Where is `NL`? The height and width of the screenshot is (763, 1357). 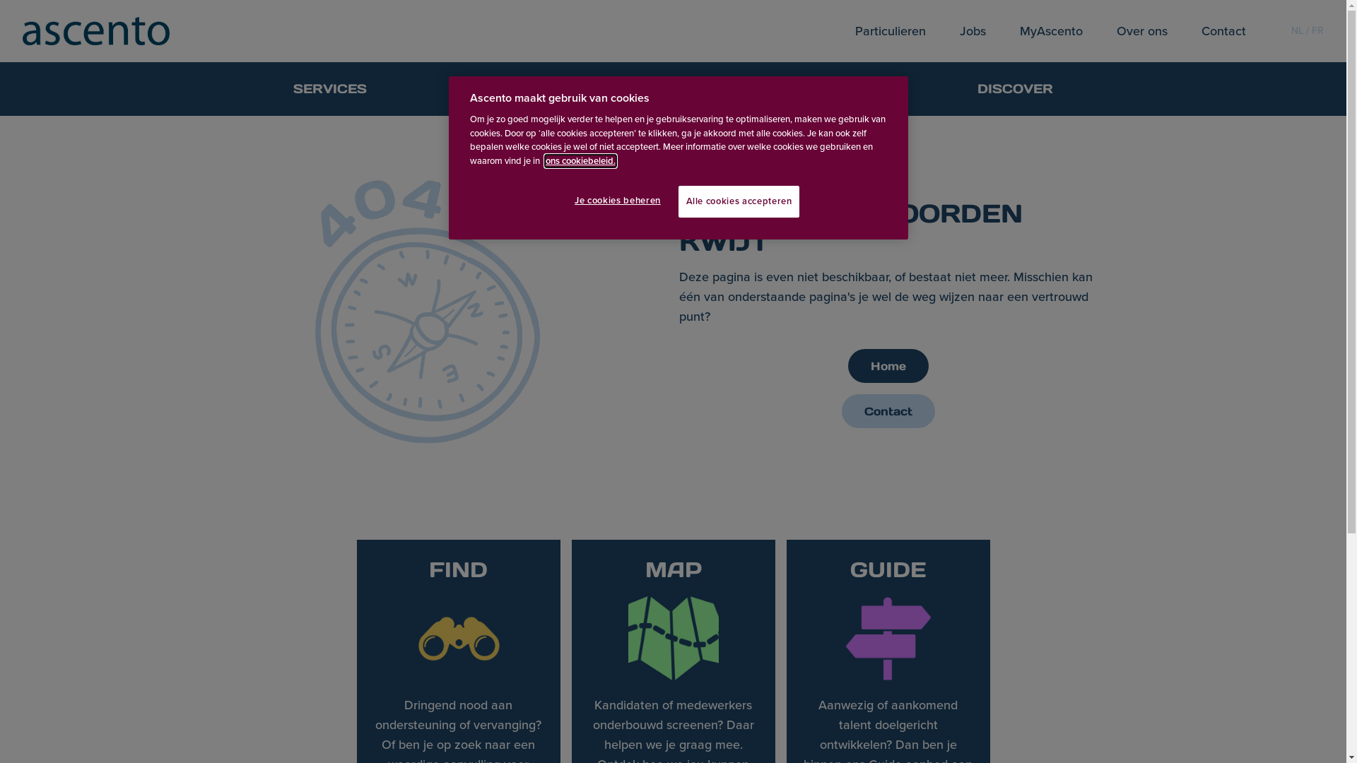
NL is located at coordinates (1298, 31).